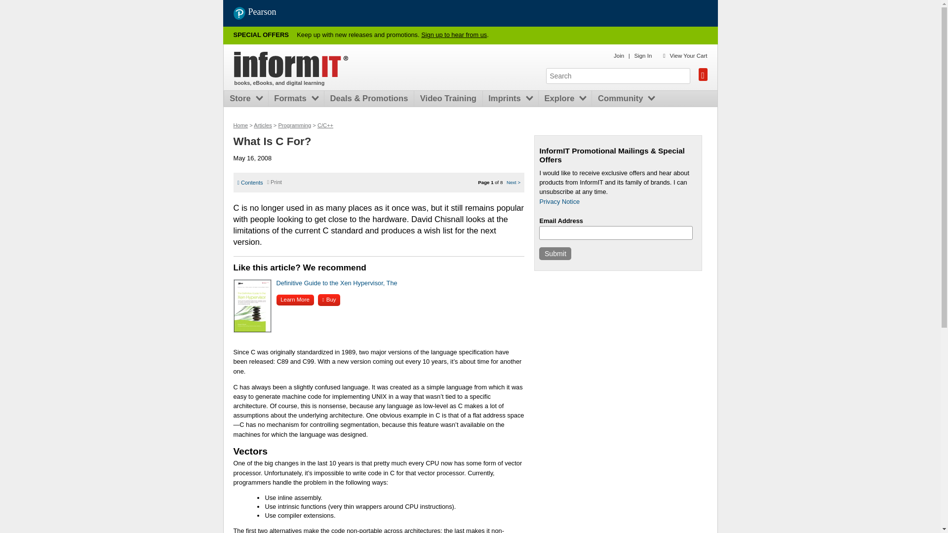 The width and height of the screenshot is (948, 533). Describe the element at coordinates (688, 55) in the screenshot. I see `View Your Cart` at that location.